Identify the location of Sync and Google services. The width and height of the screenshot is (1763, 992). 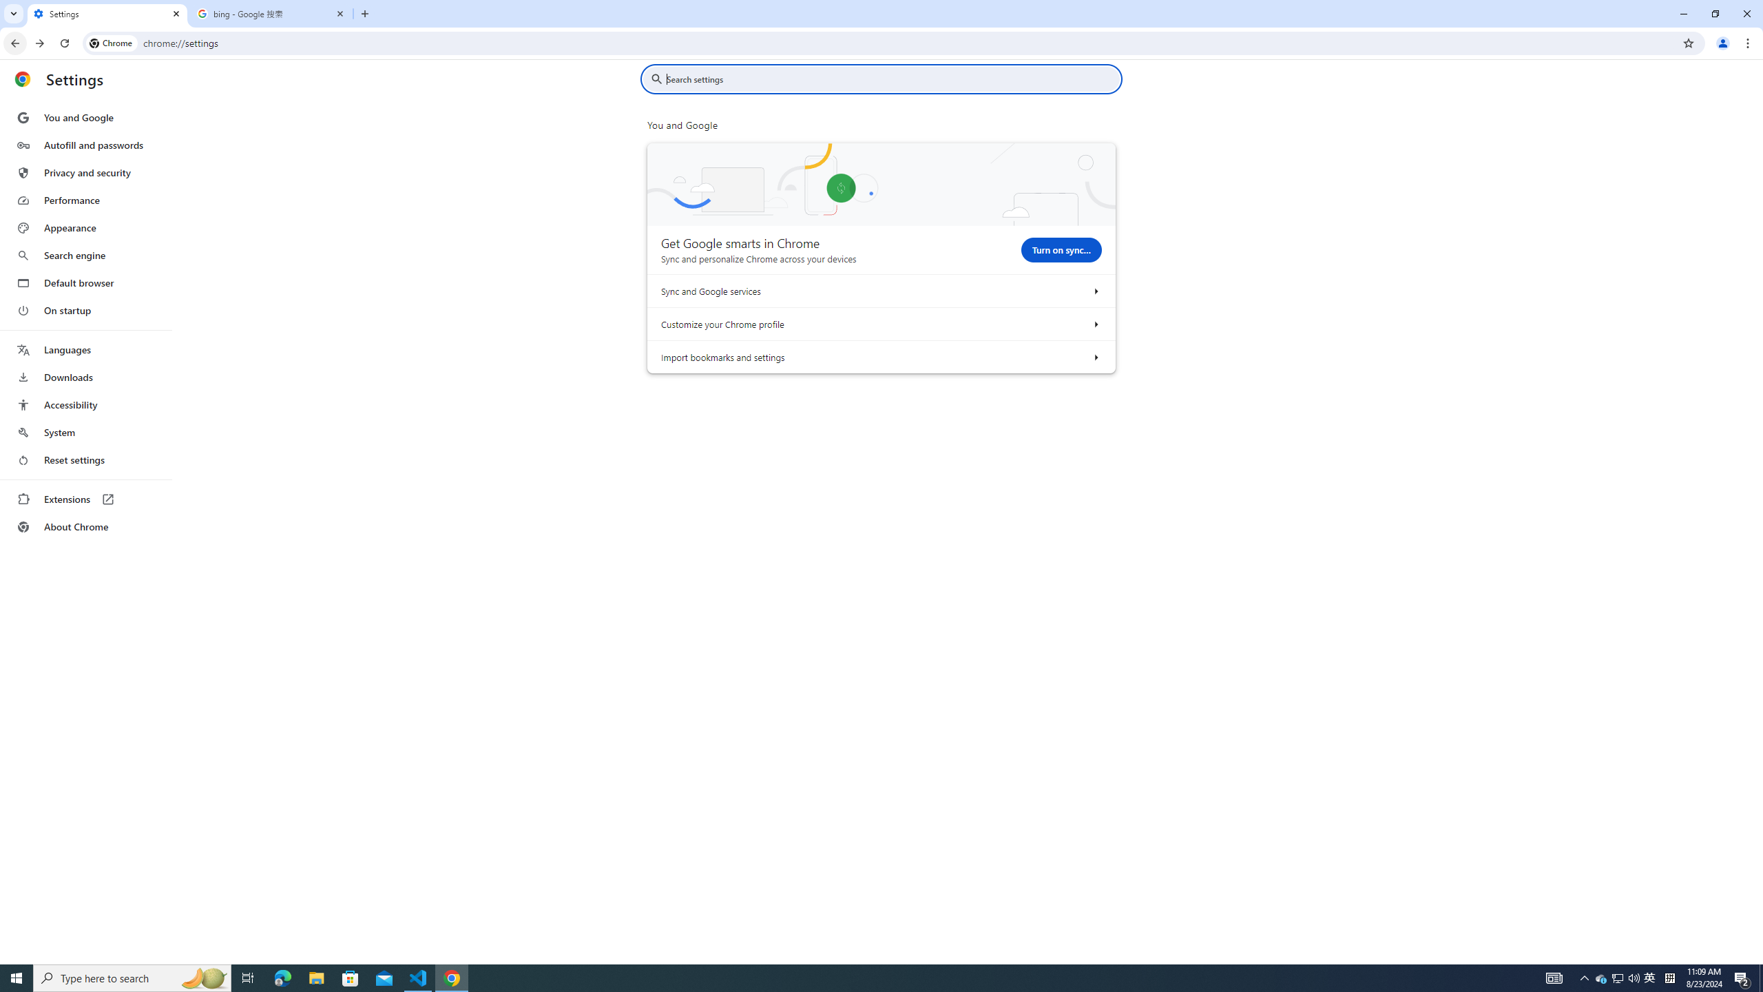
(1095, 291).